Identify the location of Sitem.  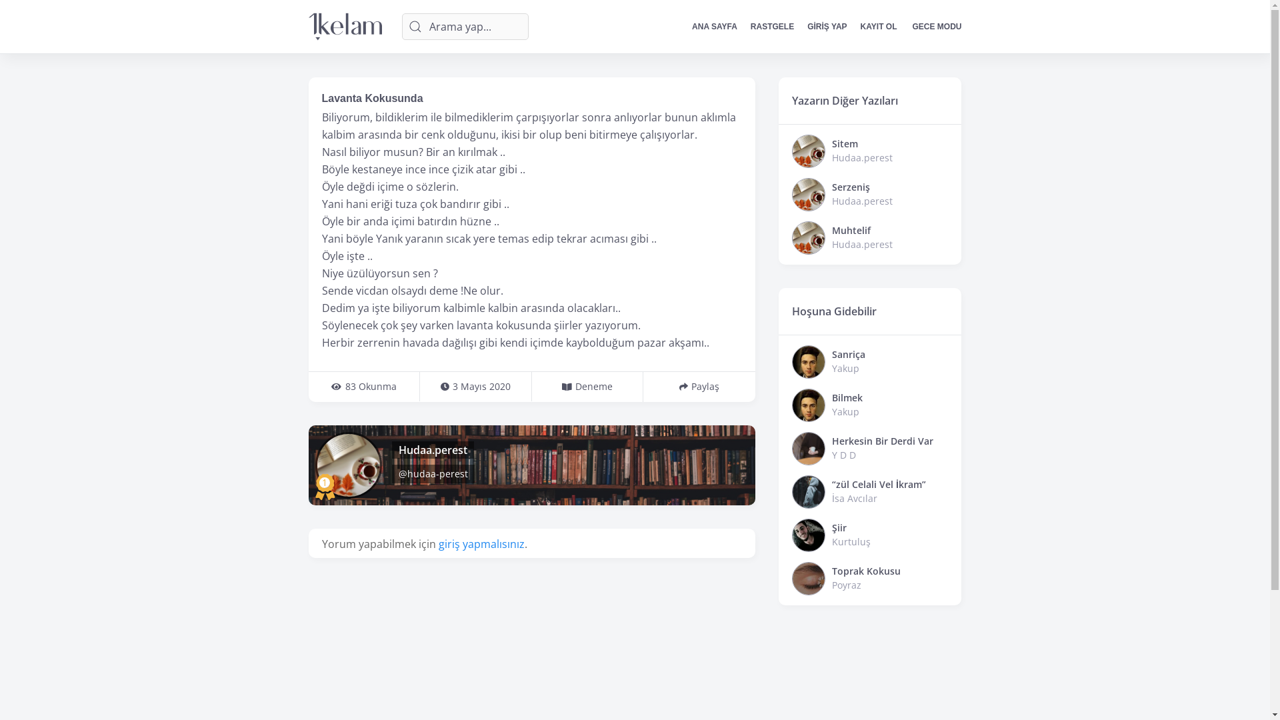
(845, 144).